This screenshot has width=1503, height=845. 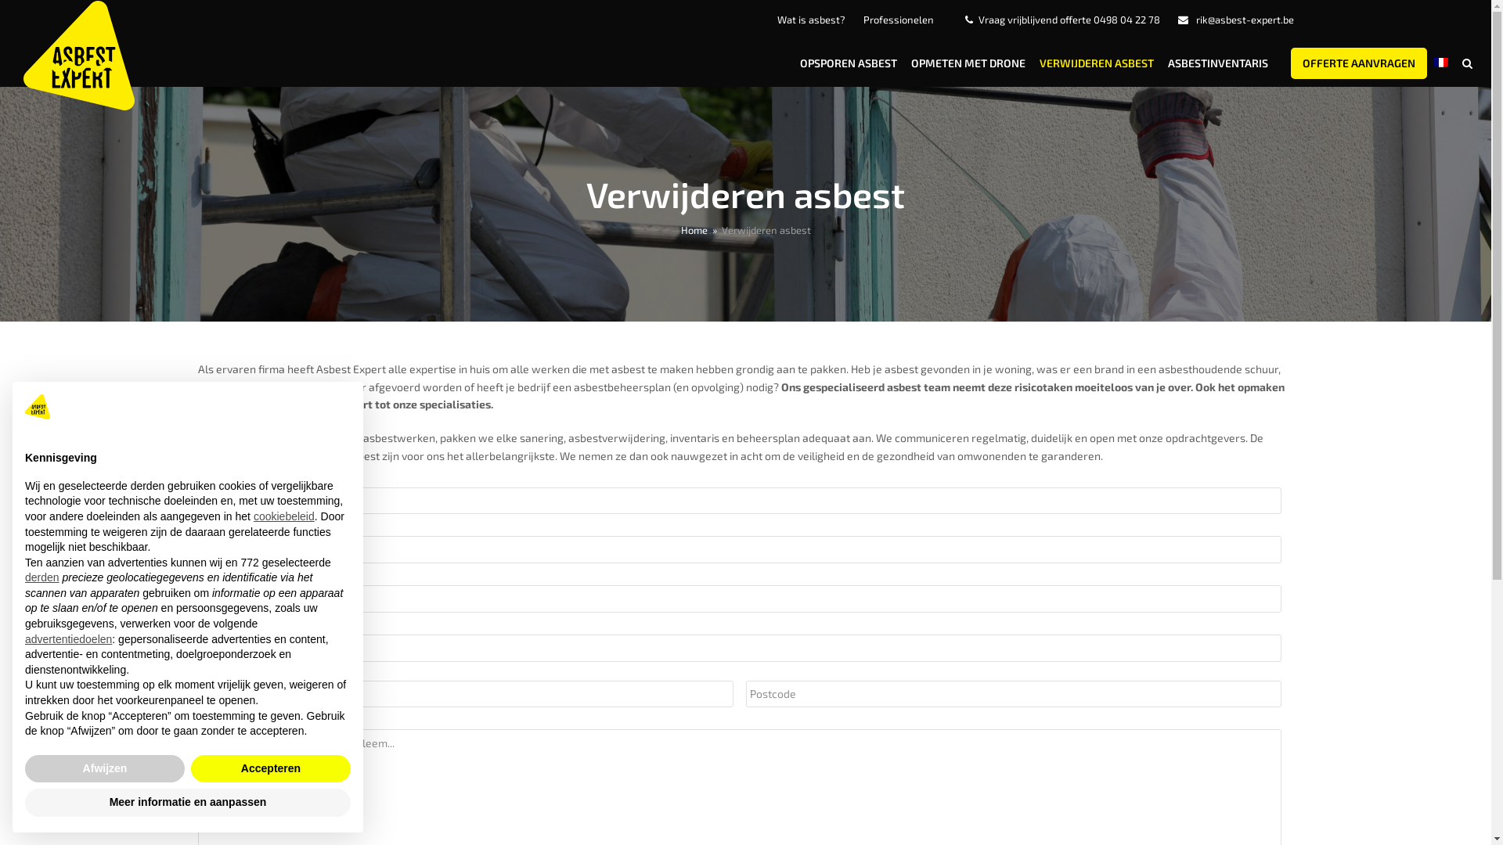 What do you see at coordinates (271, 769) in the screenshot?
I see `Accepteren` at bounding box center [271, 769].